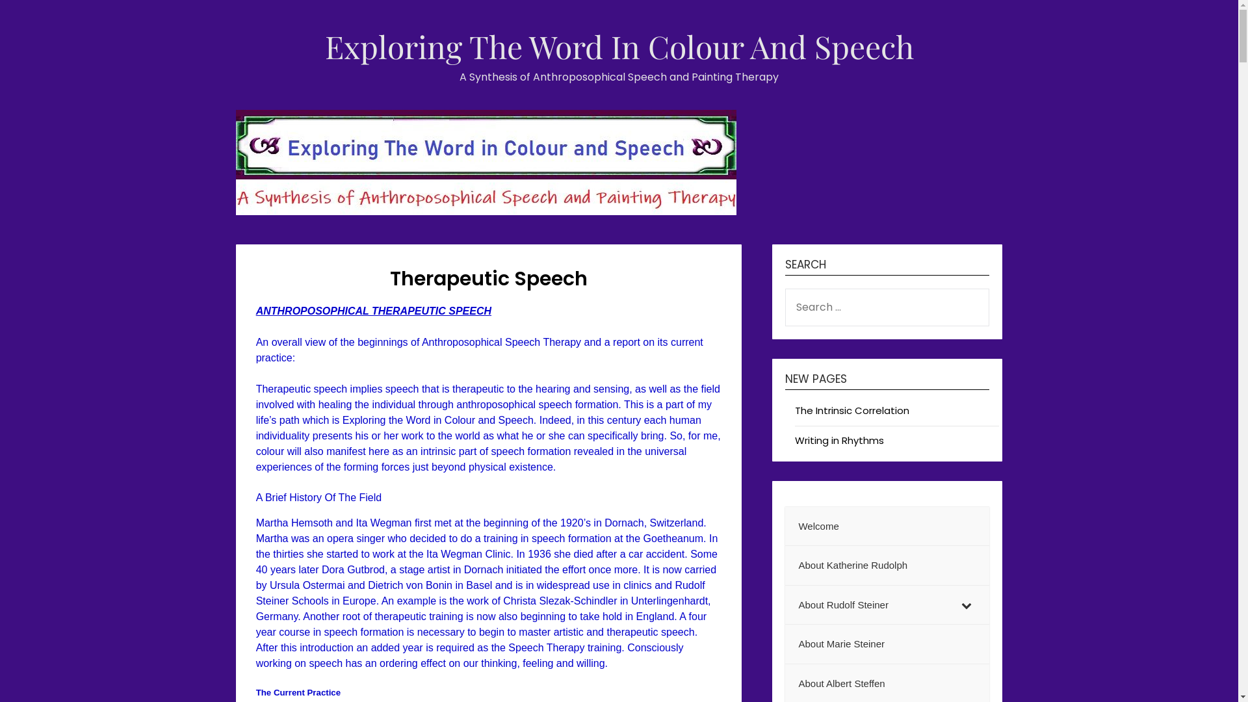 This screenshot has width=1248, height=702. I want to click on About Rudolf Steiner, so click(887, 606).